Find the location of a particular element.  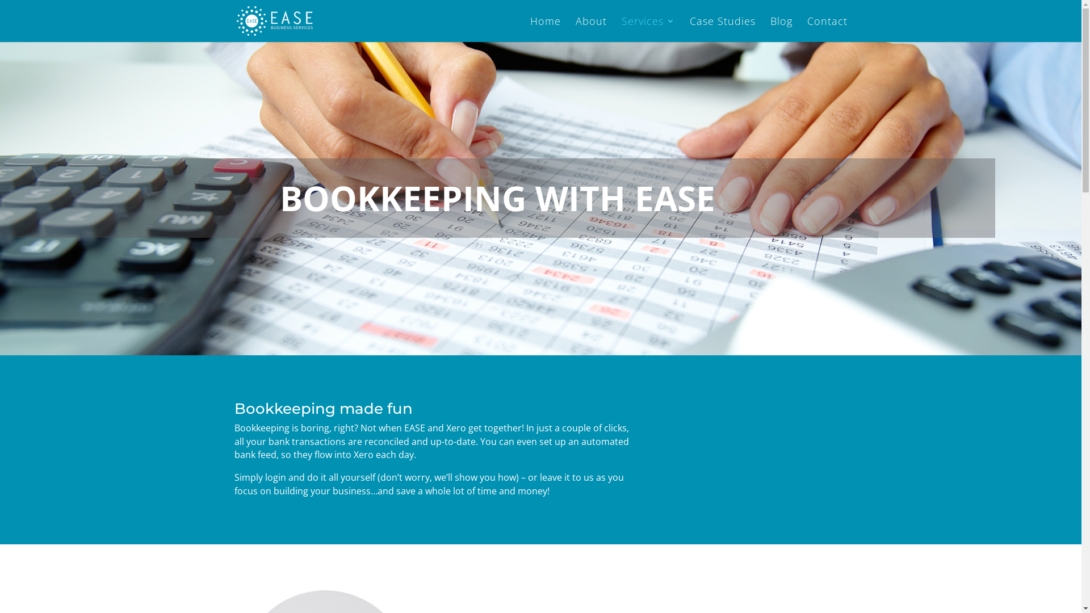

Contact is located at coordinates (828, 30).